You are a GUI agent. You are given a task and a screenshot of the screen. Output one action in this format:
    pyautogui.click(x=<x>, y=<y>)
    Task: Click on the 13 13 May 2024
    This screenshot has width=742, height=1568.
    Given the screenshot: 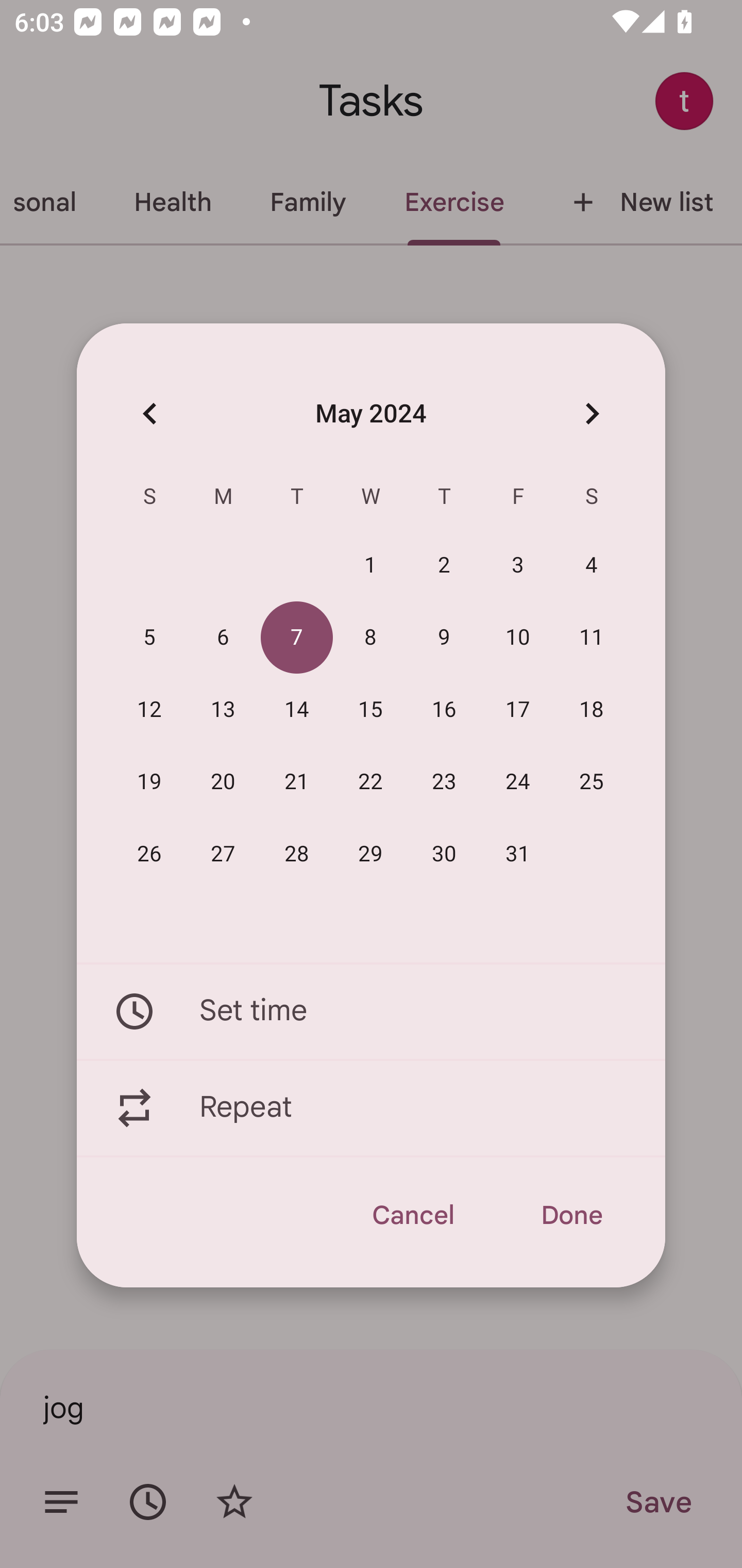 What is the action you would take?
    pyautogui.click(x=223, y=710)
    